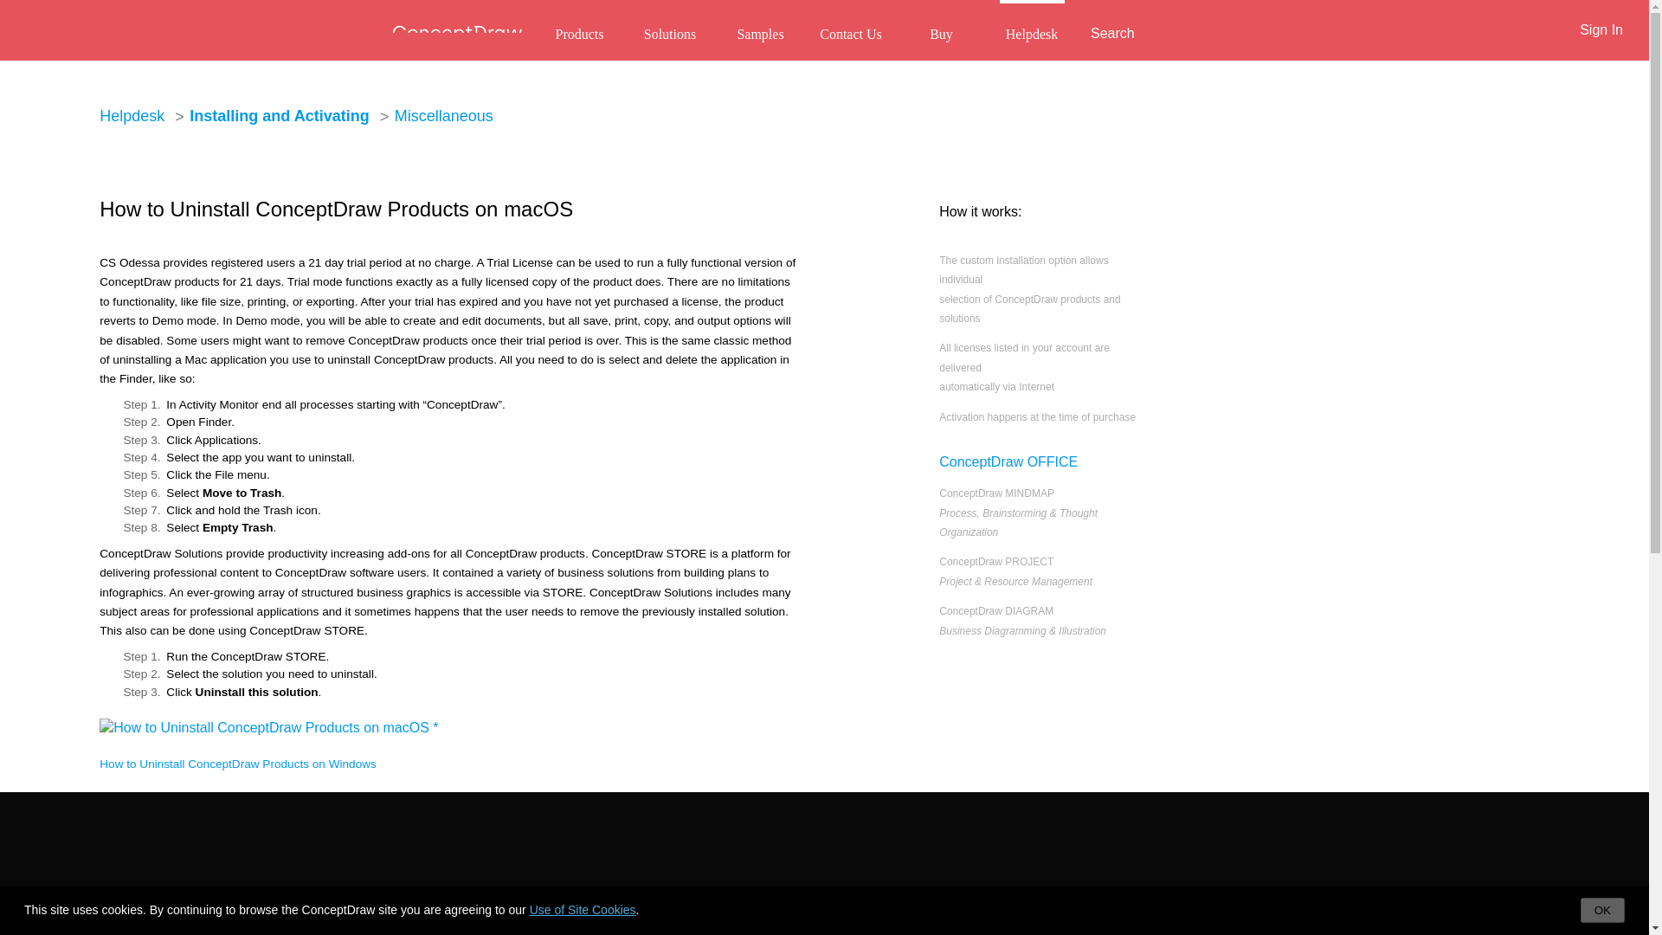 The image size is (1662, 935). Describe the element at coordinates (238, 764) in the screenshot. I see `How to Uninstall ConceptDraw Products on Windows` at that location.